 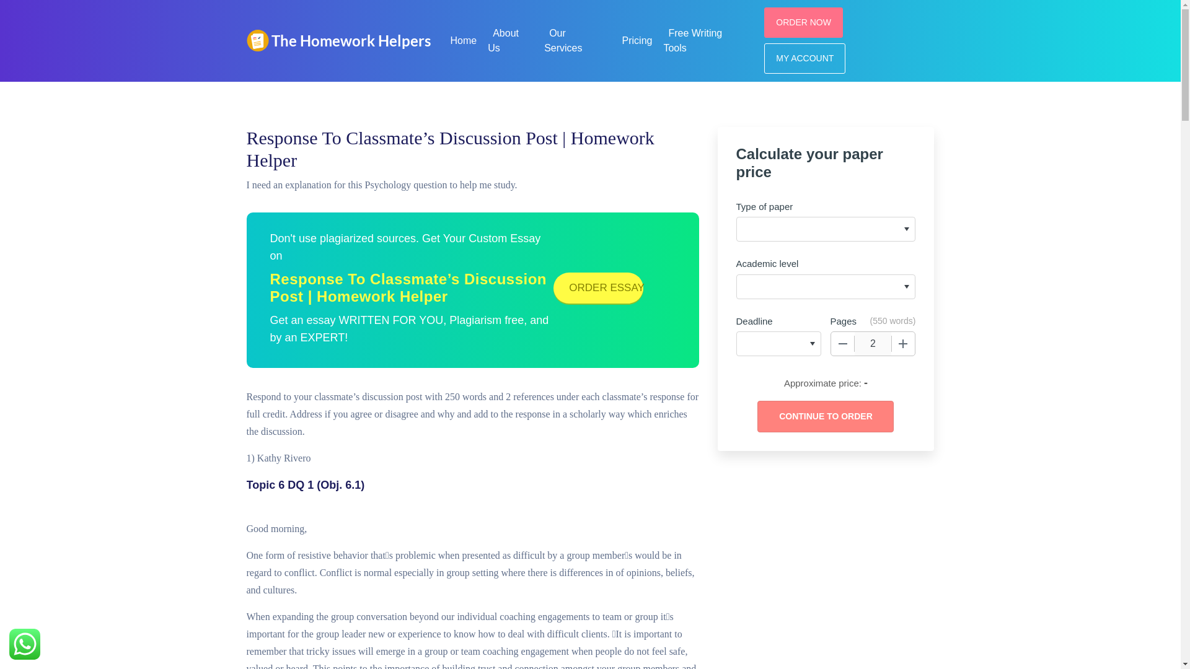 What do you see at coordinates (464, 38) in the screenshot?
I see `Home` at bounding box center [464, 38].